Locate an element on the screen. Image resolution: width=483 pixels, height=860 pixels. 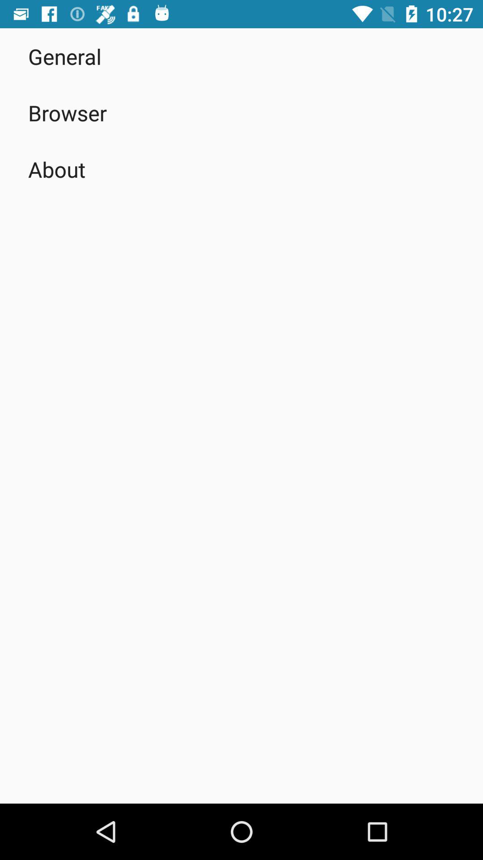
launch app below browser is located at coordinates (57, 169).